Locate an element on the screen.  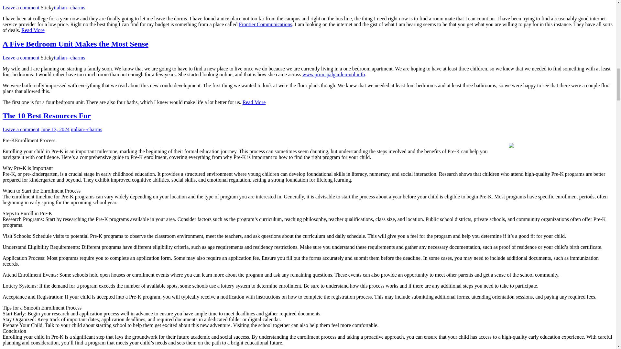
View all posts by italian--charms is located at coordinates (70, 8).